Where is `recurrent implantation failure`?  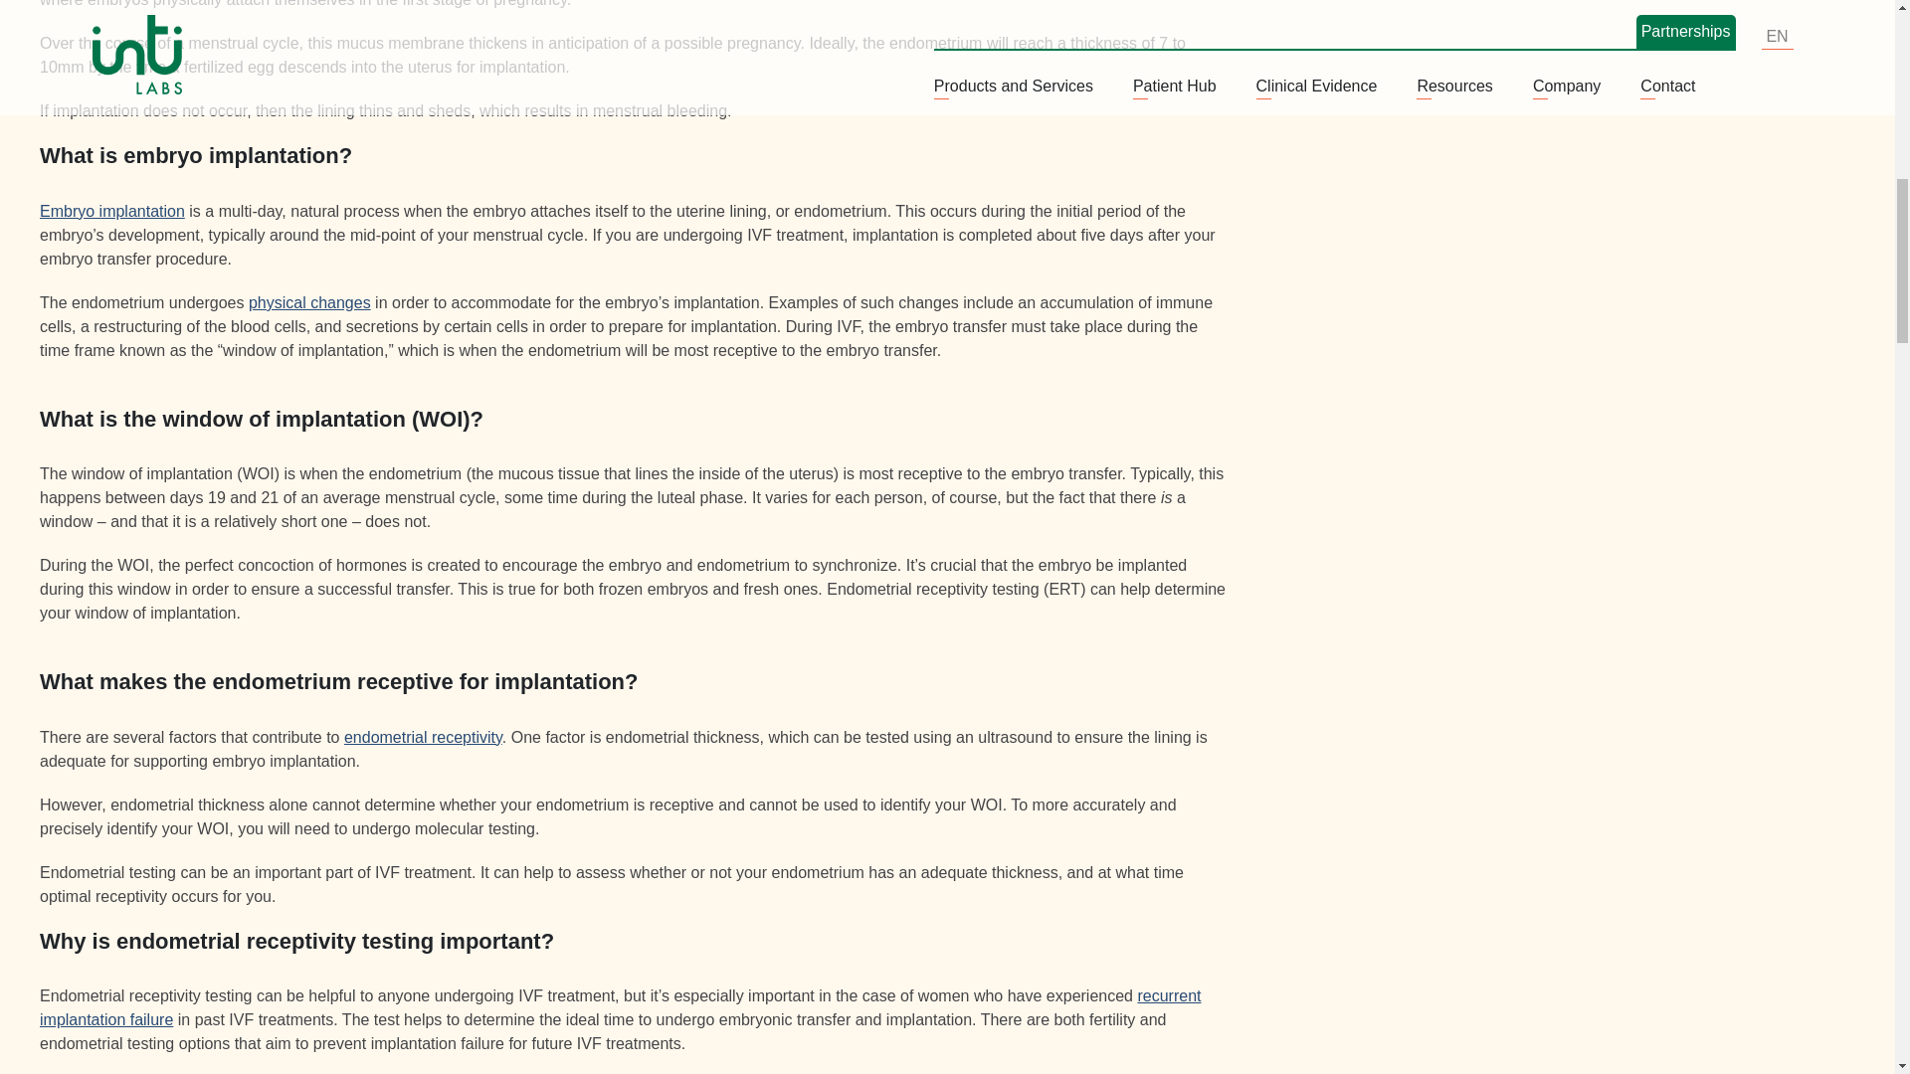 recurrent implantation failure is located at coordinates (621, 1006).